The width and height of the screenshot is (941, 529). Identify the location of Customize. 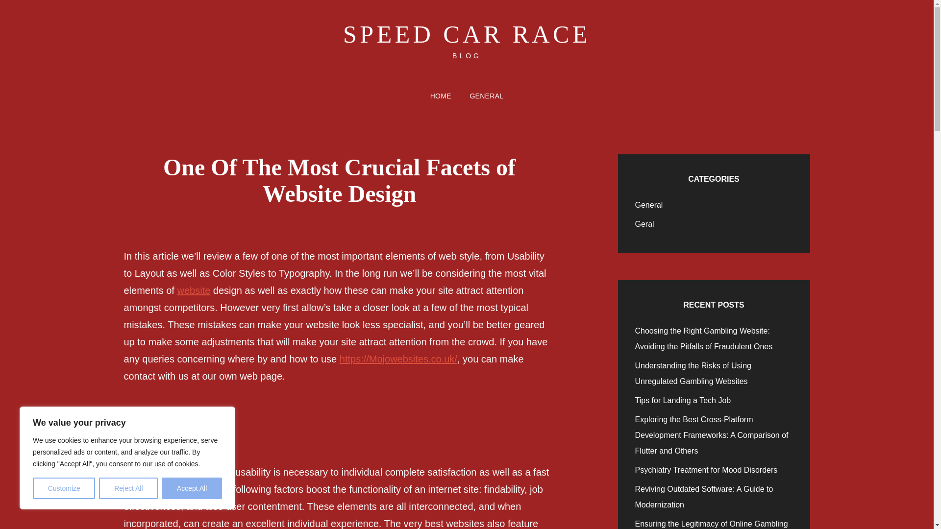
(64, 488).